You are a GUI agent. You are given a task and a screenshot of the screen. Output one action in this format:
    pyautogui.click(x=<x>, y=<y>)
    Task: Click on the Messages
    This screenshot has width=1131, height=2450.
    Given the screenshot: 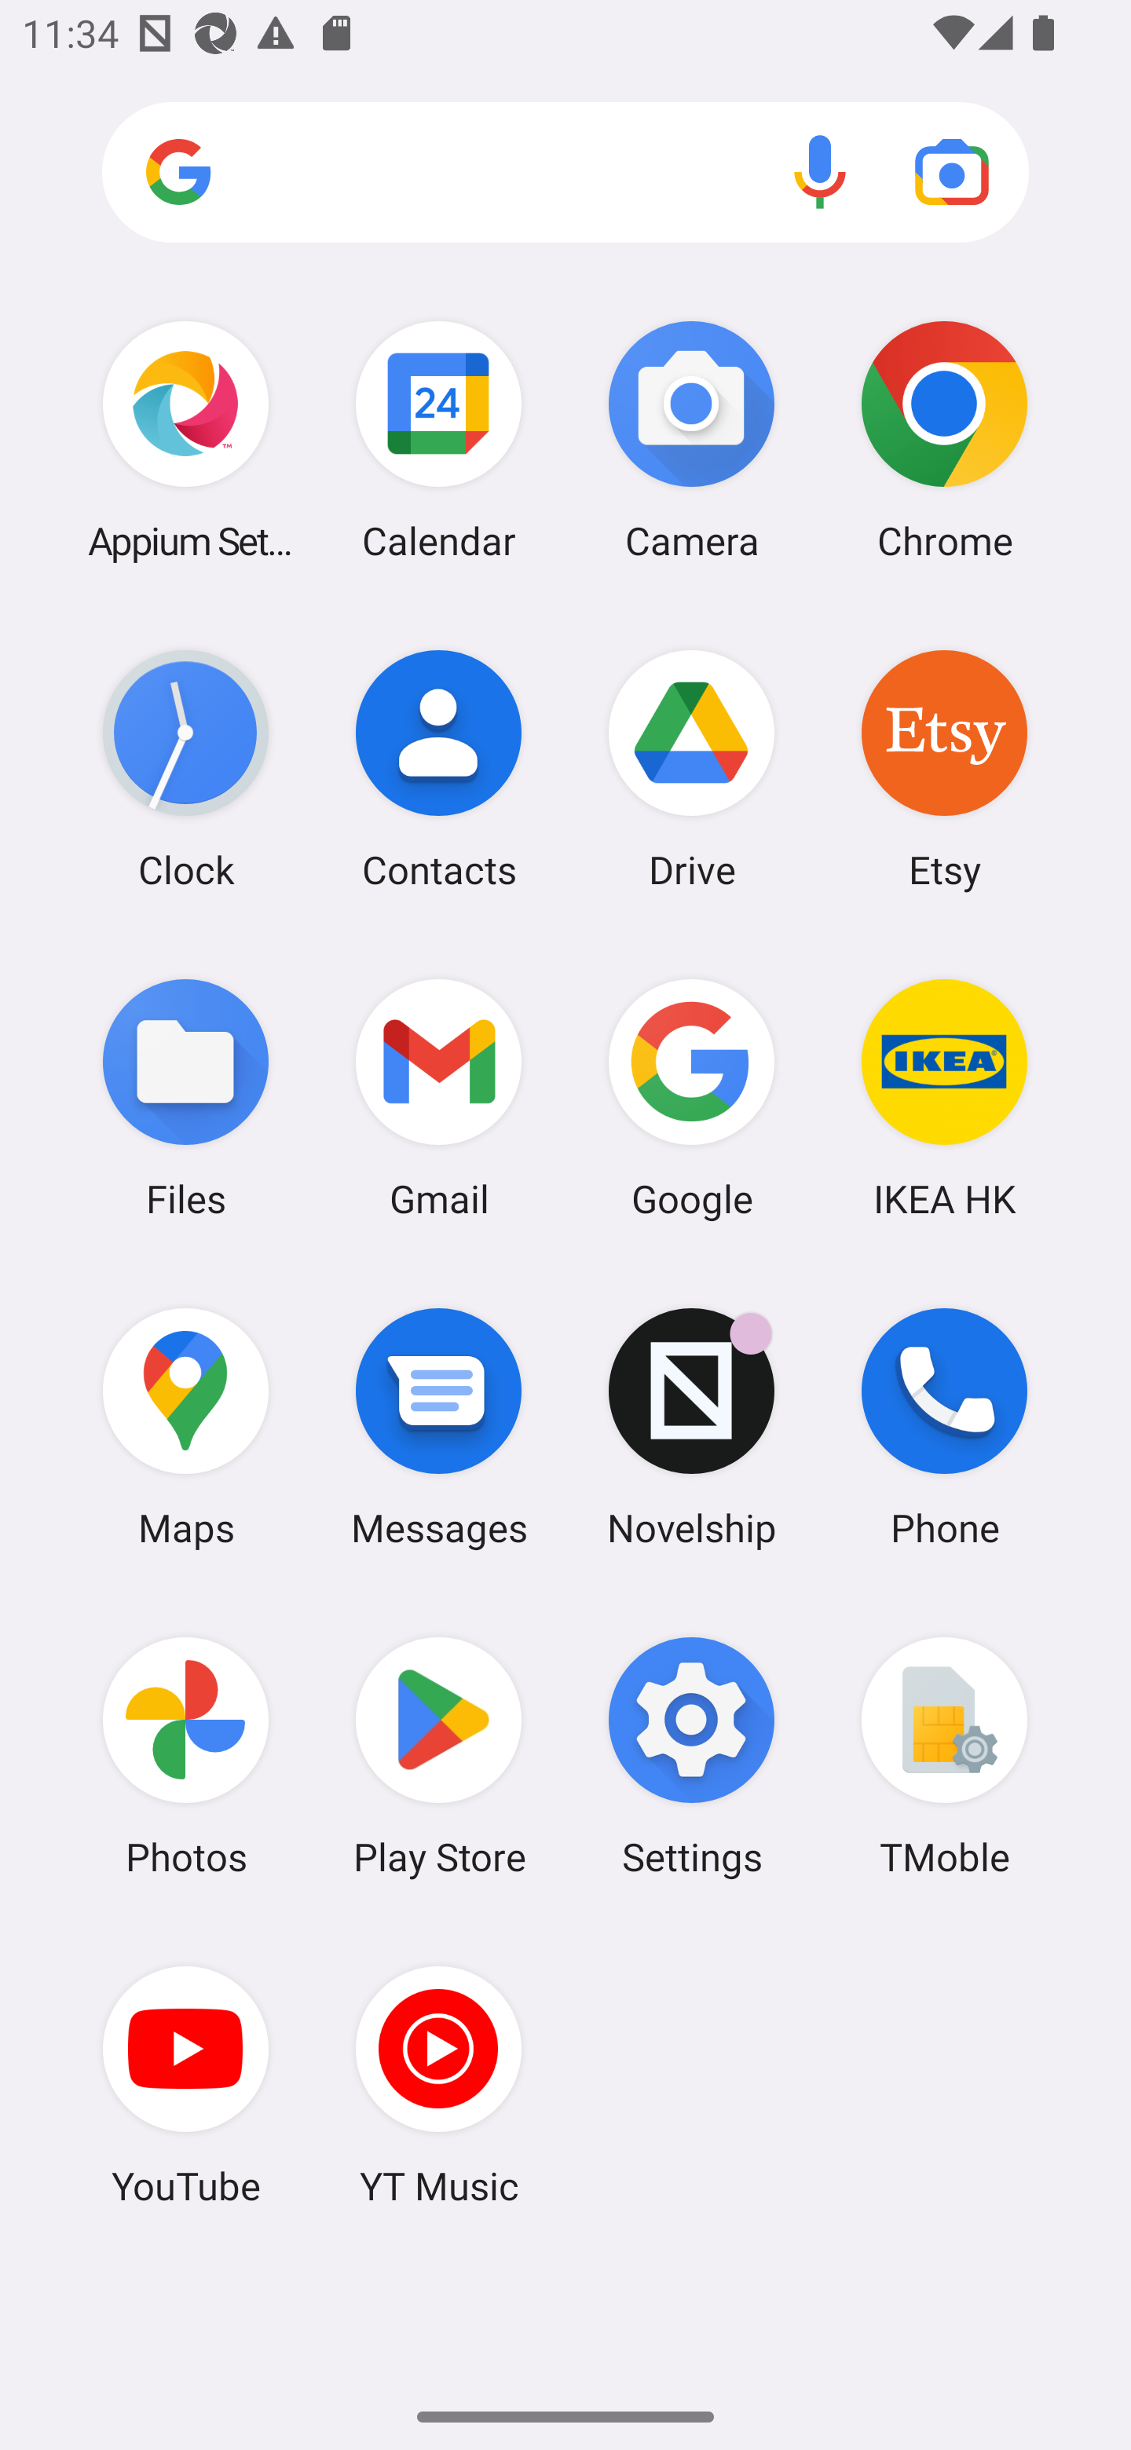 What is the action you would take?
    pyautogui.click(x=438, y=1427)
    